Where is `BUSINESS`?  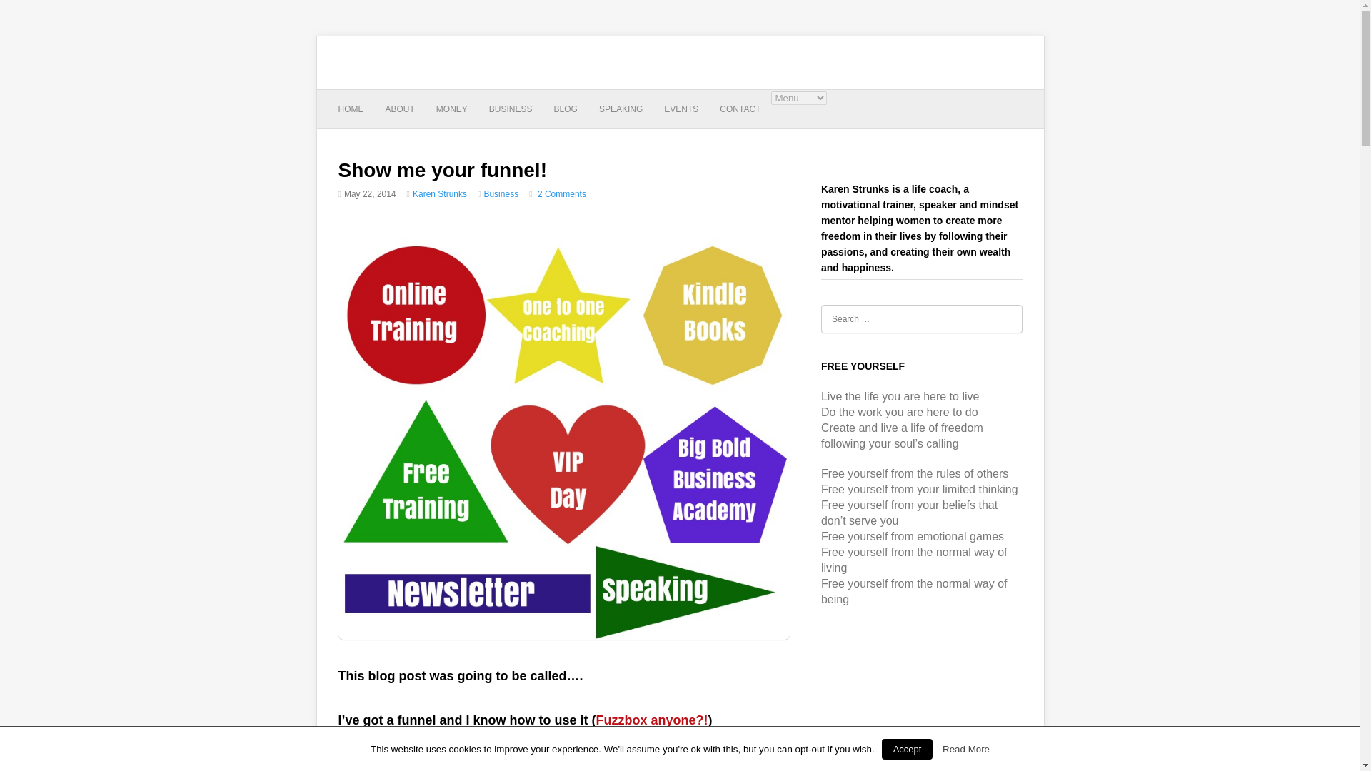 BUSINESS is located at coordinates (511, 110).